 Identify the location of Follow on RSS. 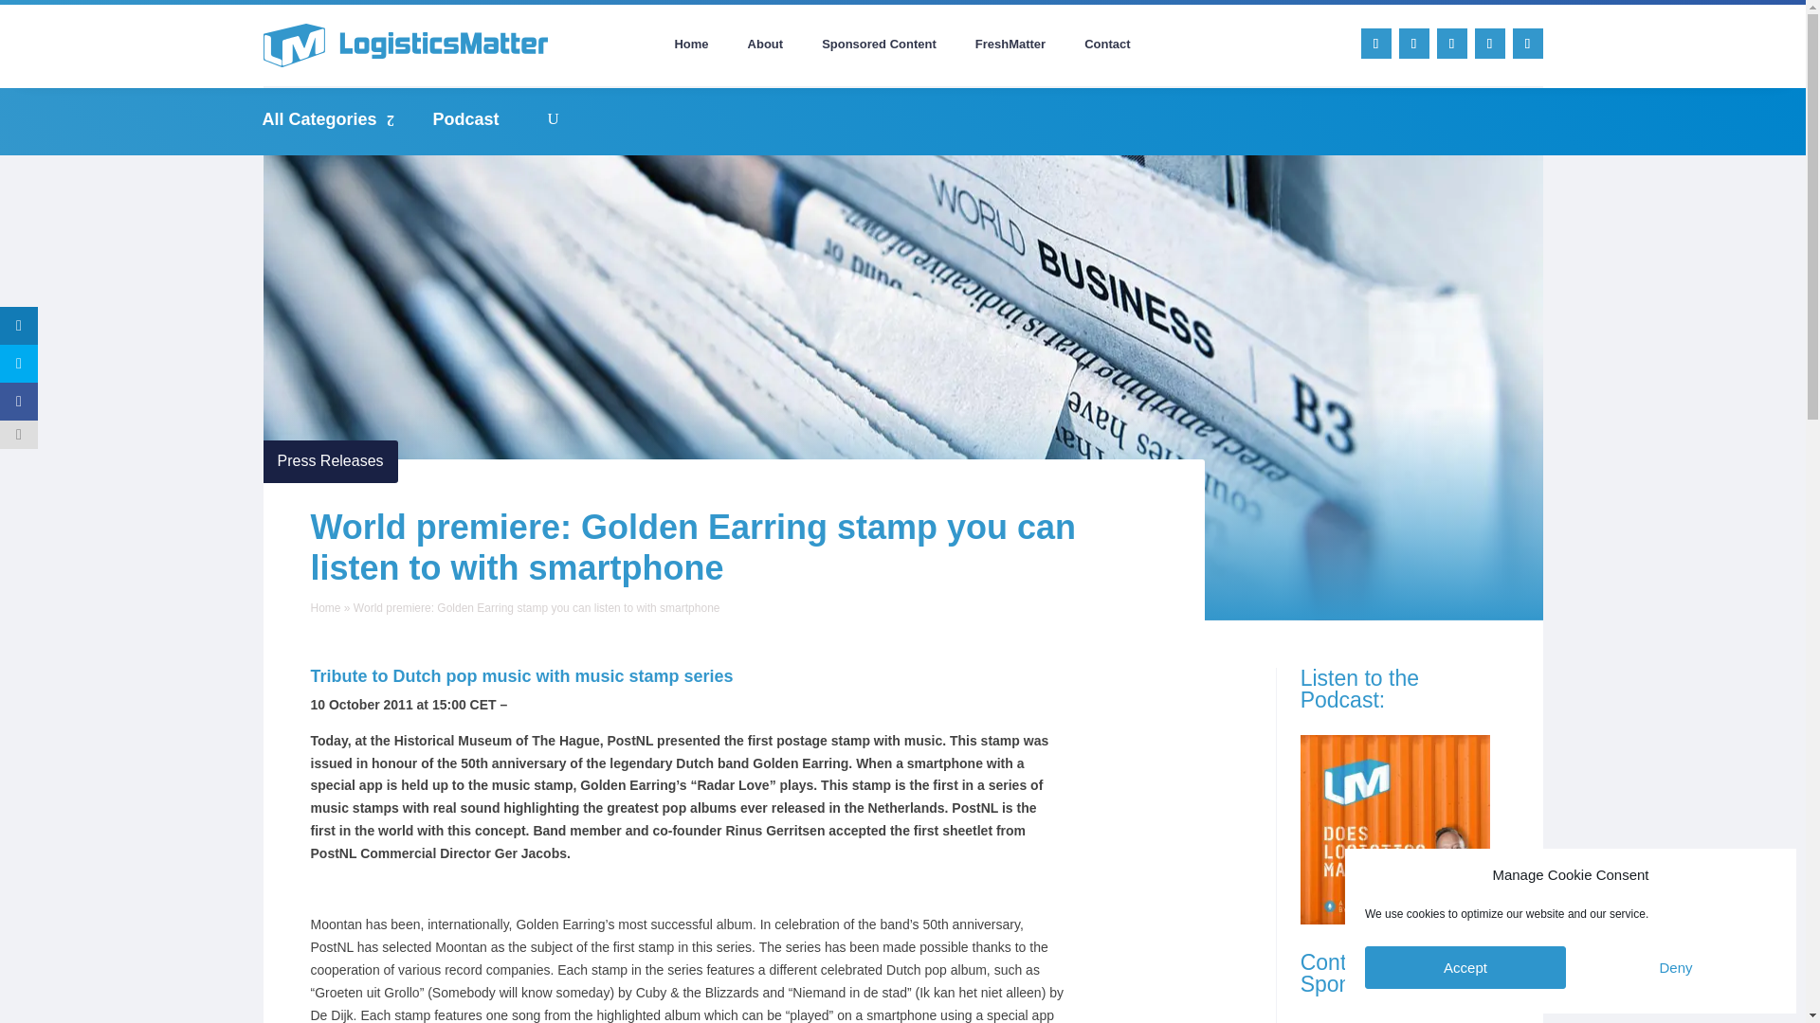
(1528, 44).